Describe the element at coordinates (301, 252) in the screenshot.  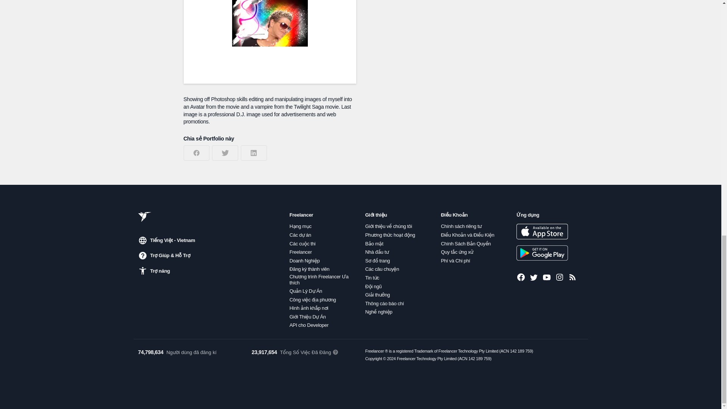
I see `Freelancer` at that location.